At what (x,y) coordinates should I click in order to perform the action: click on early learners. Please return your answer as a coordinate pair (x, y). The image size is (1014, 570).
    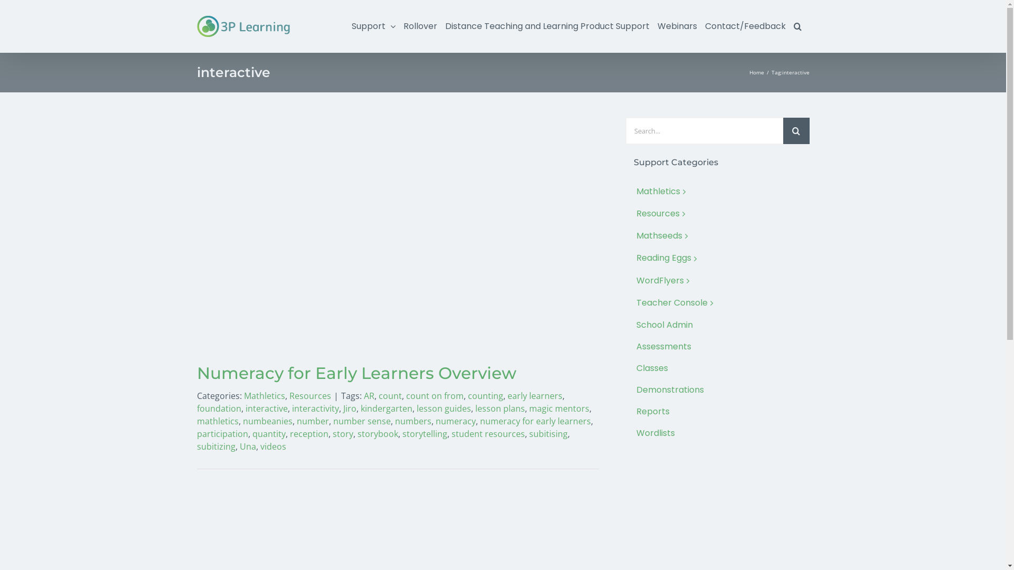
    Looking at the image, I should click on (534, 396).